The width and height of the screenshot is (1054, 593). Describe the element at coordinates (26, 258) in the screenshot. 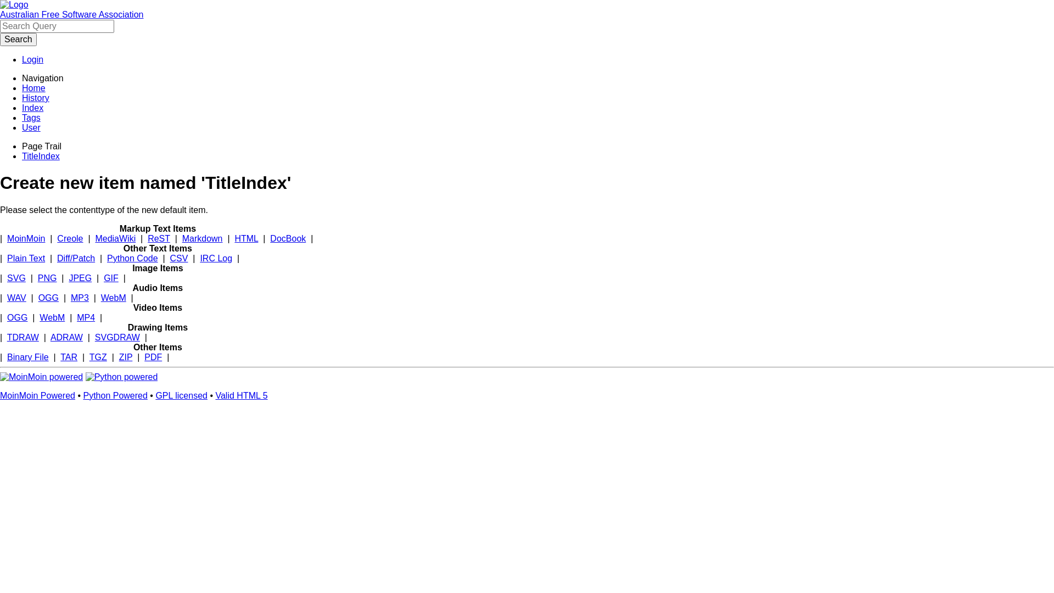

I see `Plain Text` at that location.